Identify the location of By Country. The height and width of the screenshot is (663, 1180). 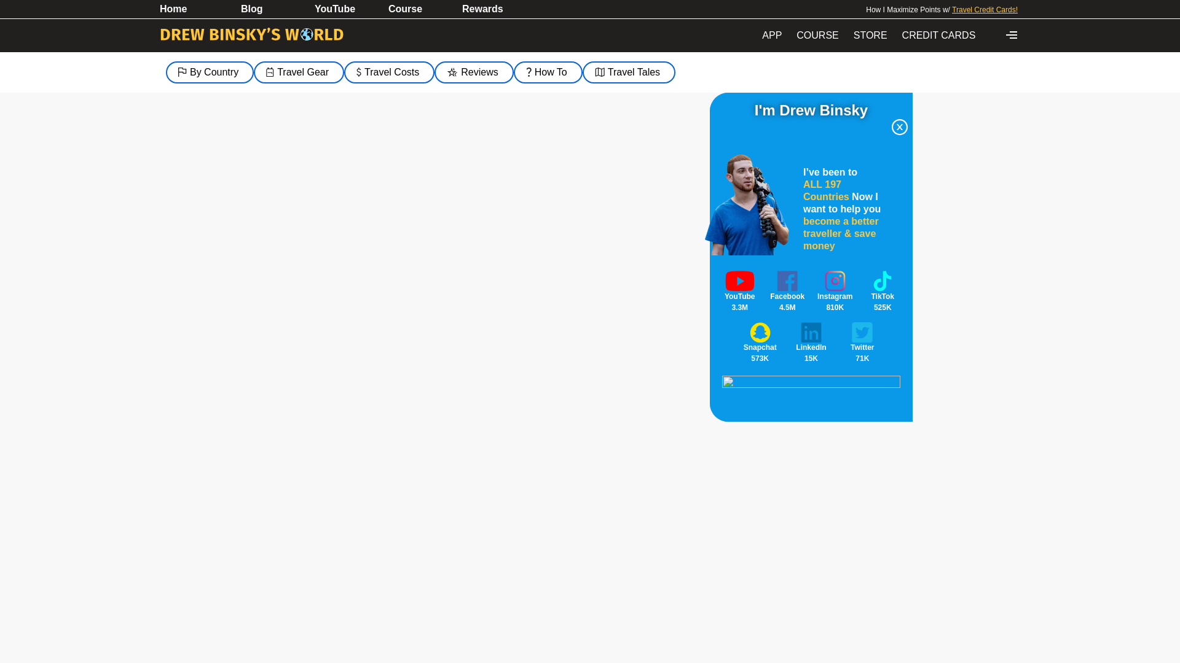
(210, 72).